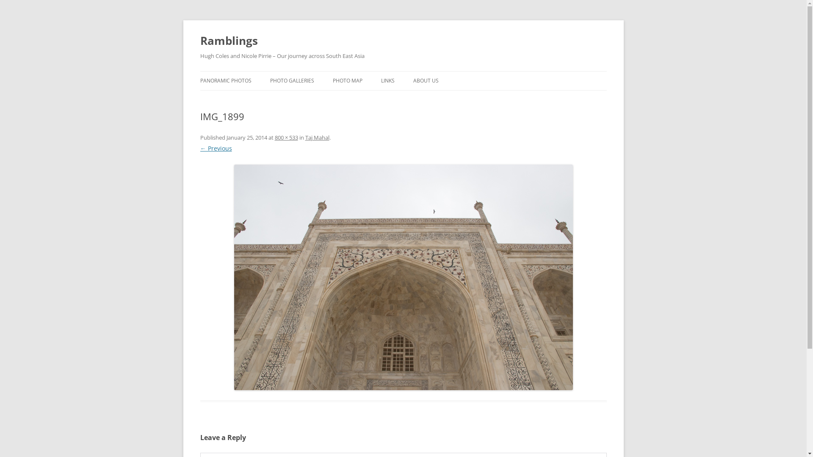  I want to click on Ramblings, so click(229, 41).